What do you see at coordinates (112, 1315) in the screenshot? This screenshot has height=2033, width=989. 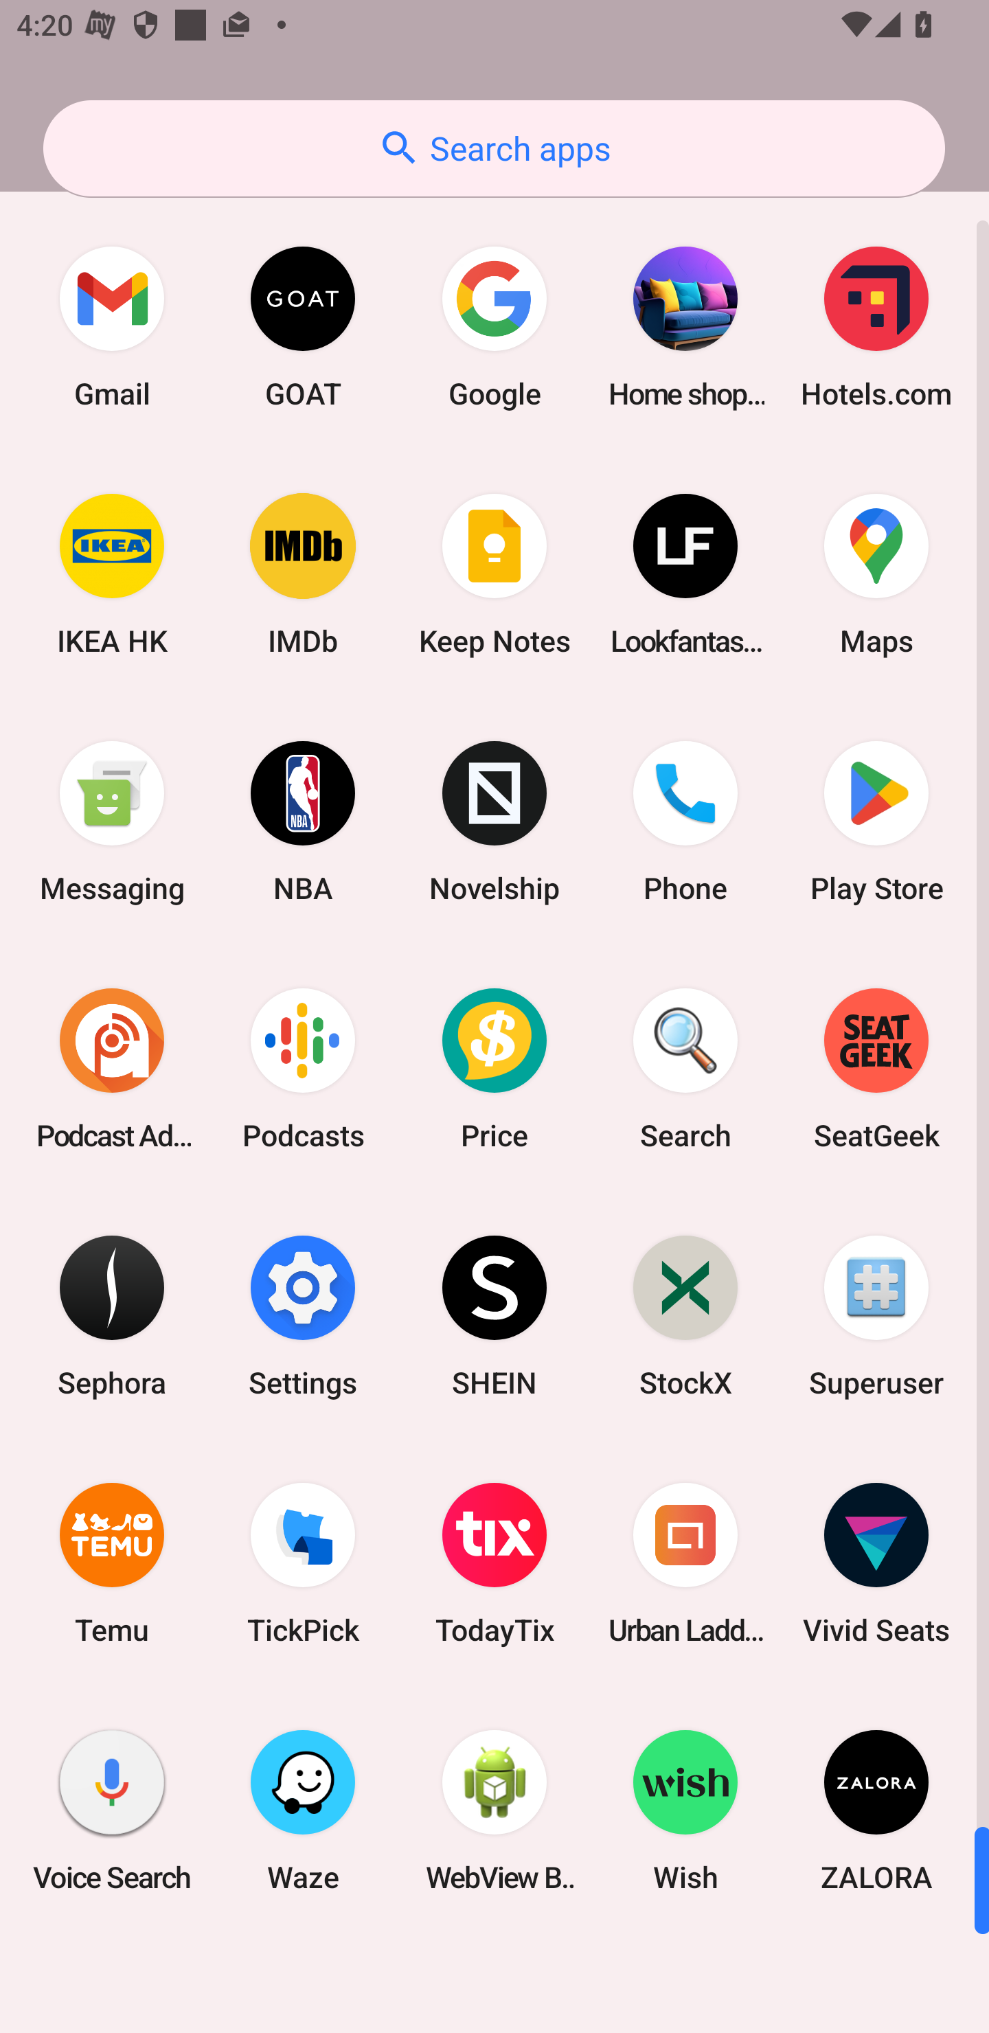 I see `Sephora` at bounding box center [112, 1315].